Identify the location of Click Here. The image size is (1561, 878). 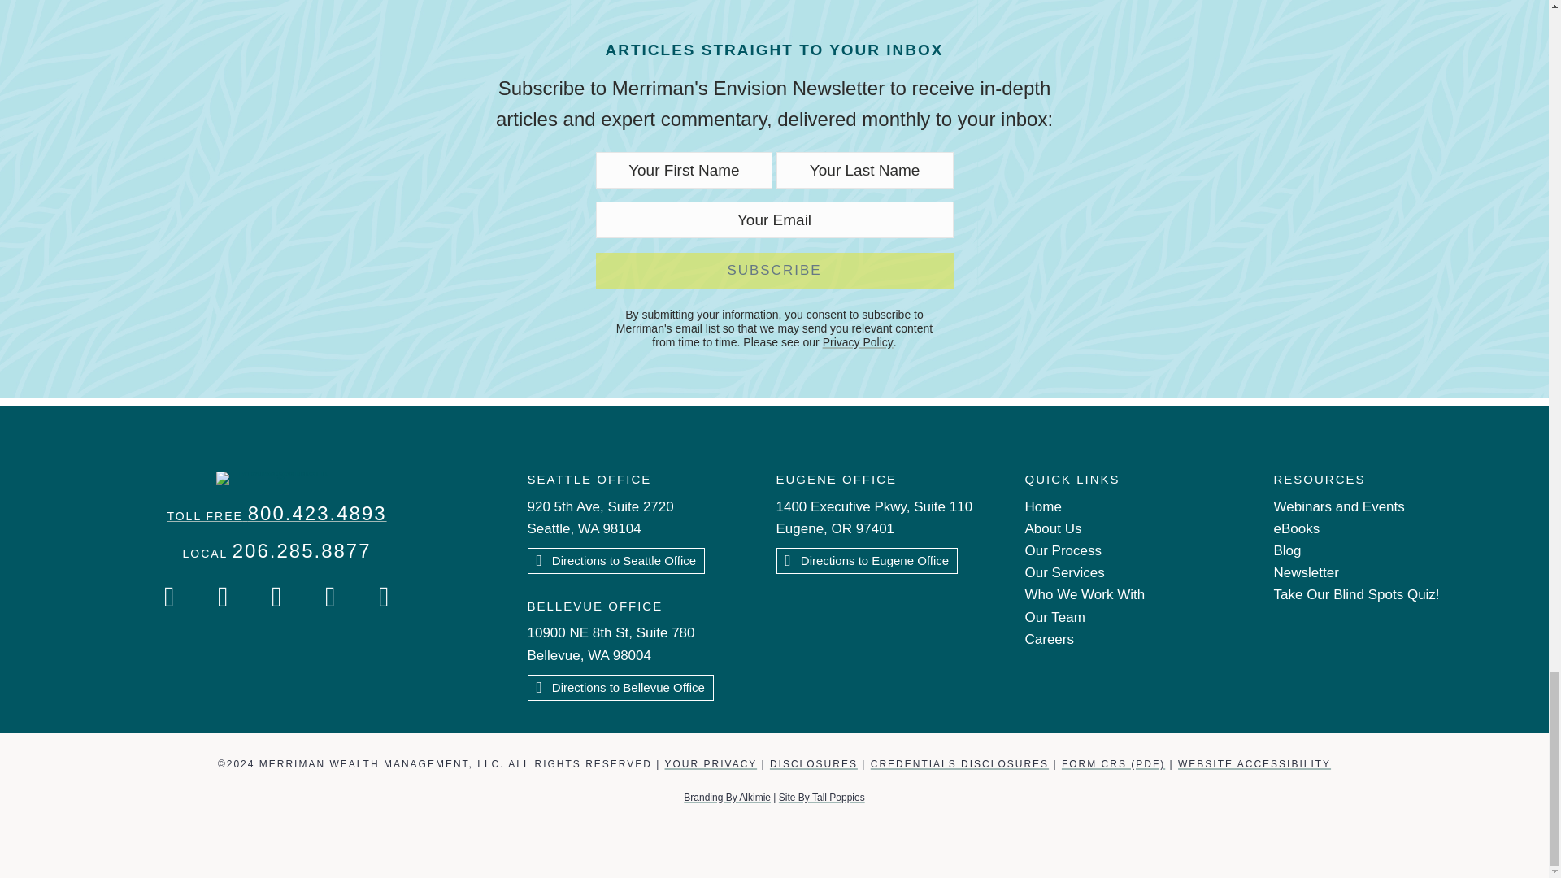
(620, 688).